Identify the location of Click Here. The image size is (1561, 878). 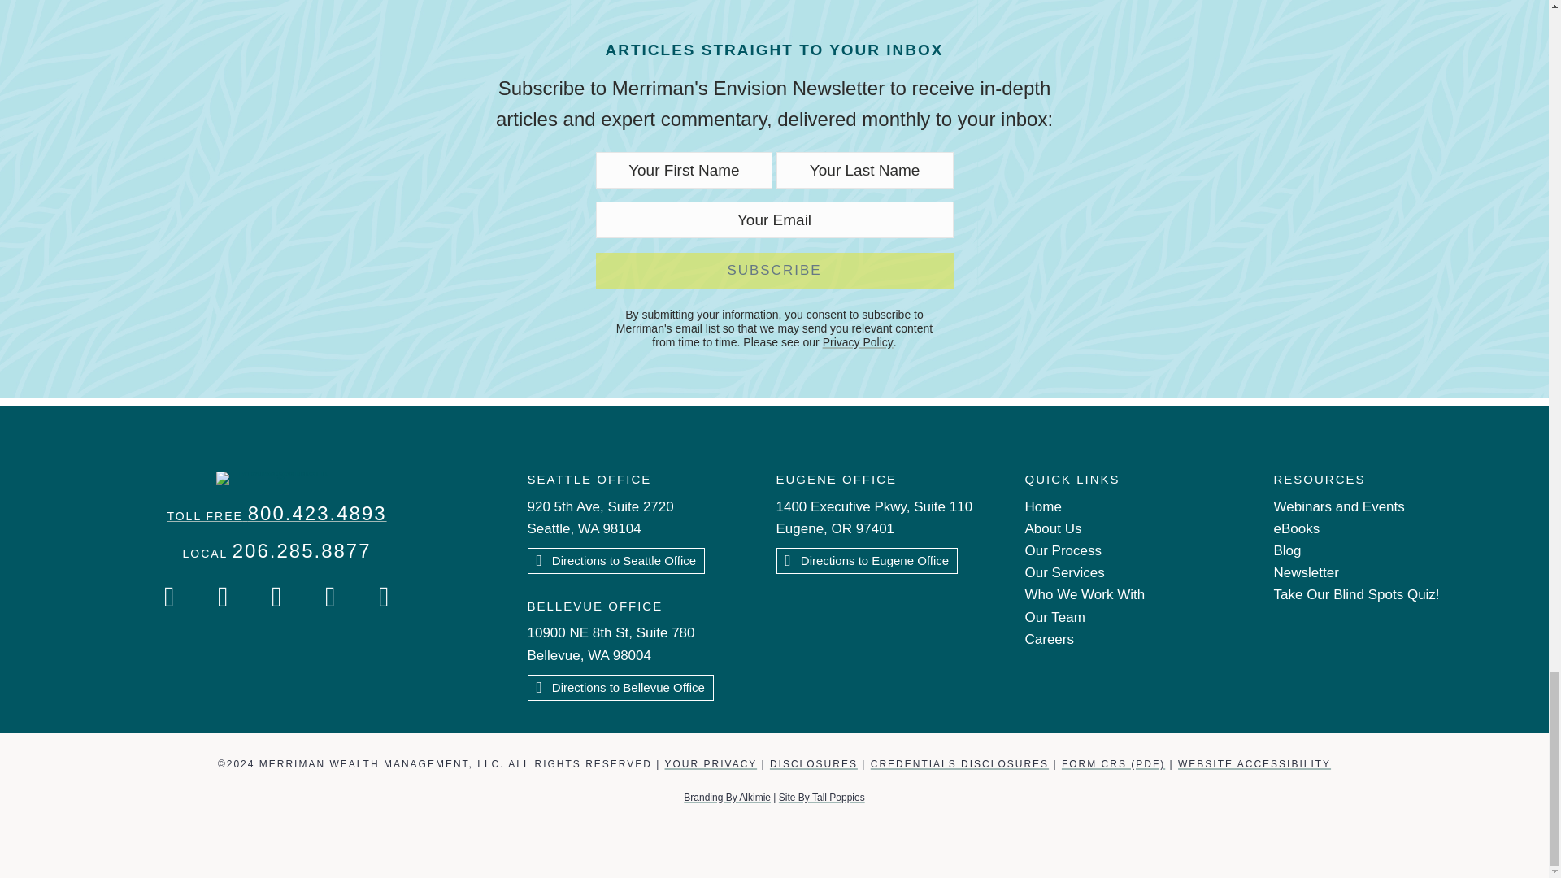
(620, 688).